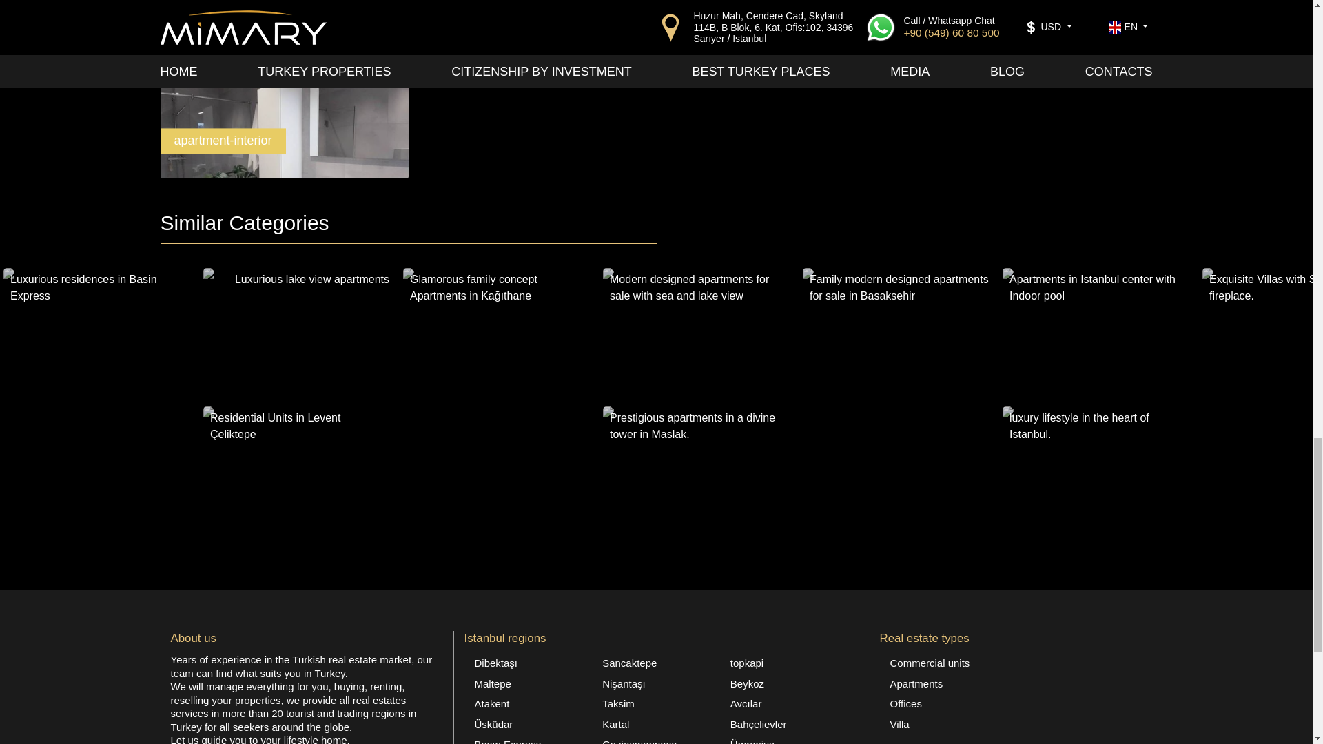 The width and height of the screenshot is (1323, 744). Describe the element at coordinates (699, 333) in the screenshot. I see `Modern designed apartments for sale with sea and lake view` at that location.